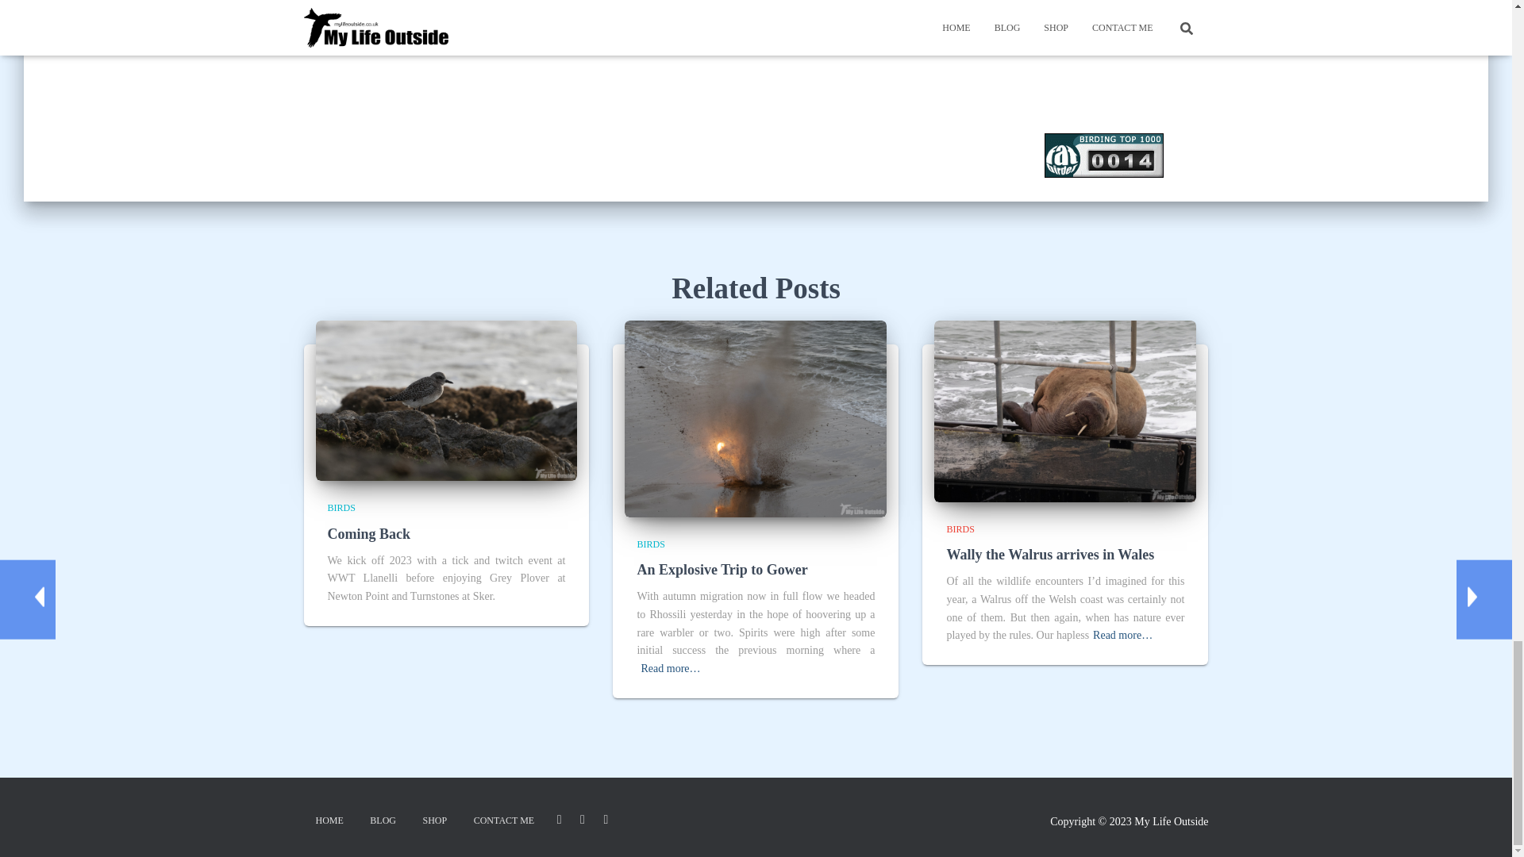  Describe the element at coordinates (446, 400) in the screenshot. I see `Coming Back` at that location.